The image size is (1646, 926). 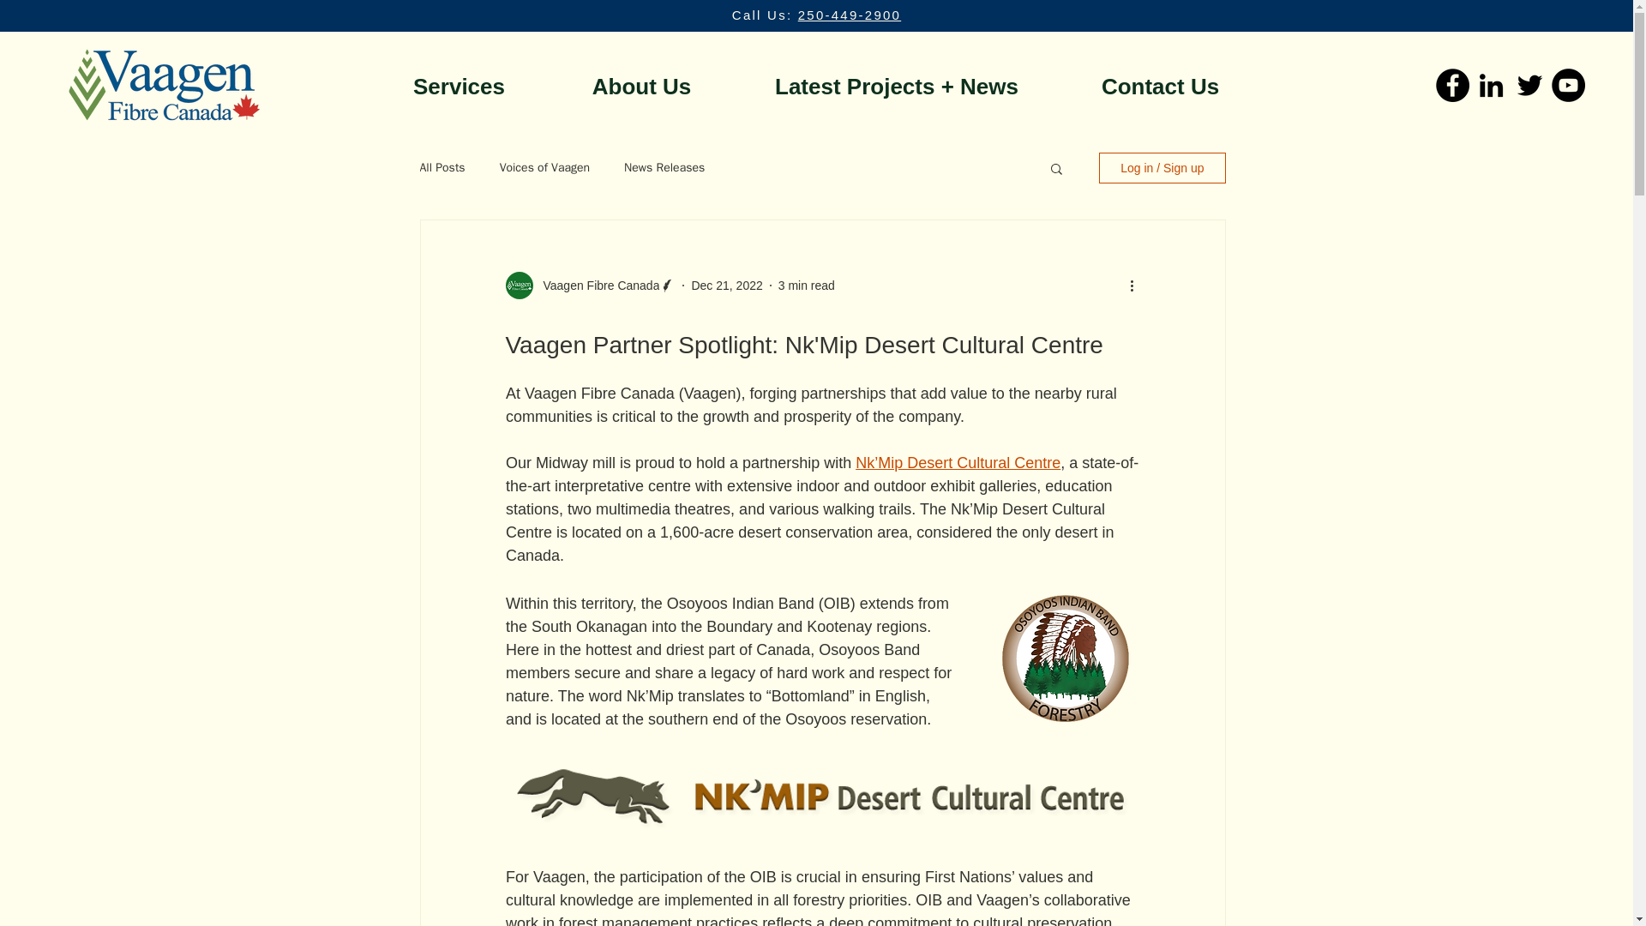 What do you see at coordinates (442, 168) in the screenshot?
I see `All Posts` at bounding box center [442, 168].